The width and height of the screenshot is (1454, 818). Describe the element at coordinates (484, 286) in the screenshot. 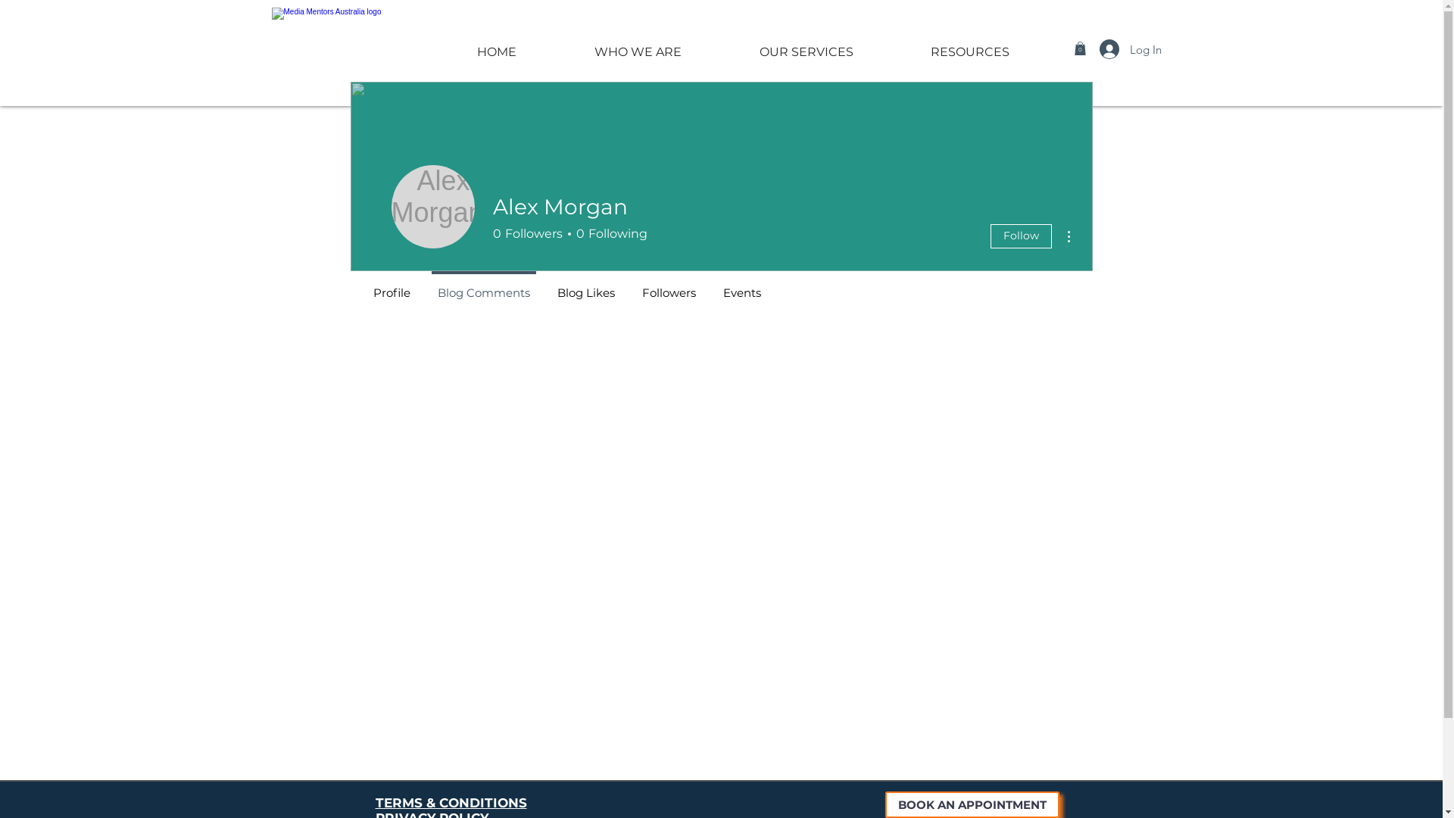

I see `Blog Comments` at that location.